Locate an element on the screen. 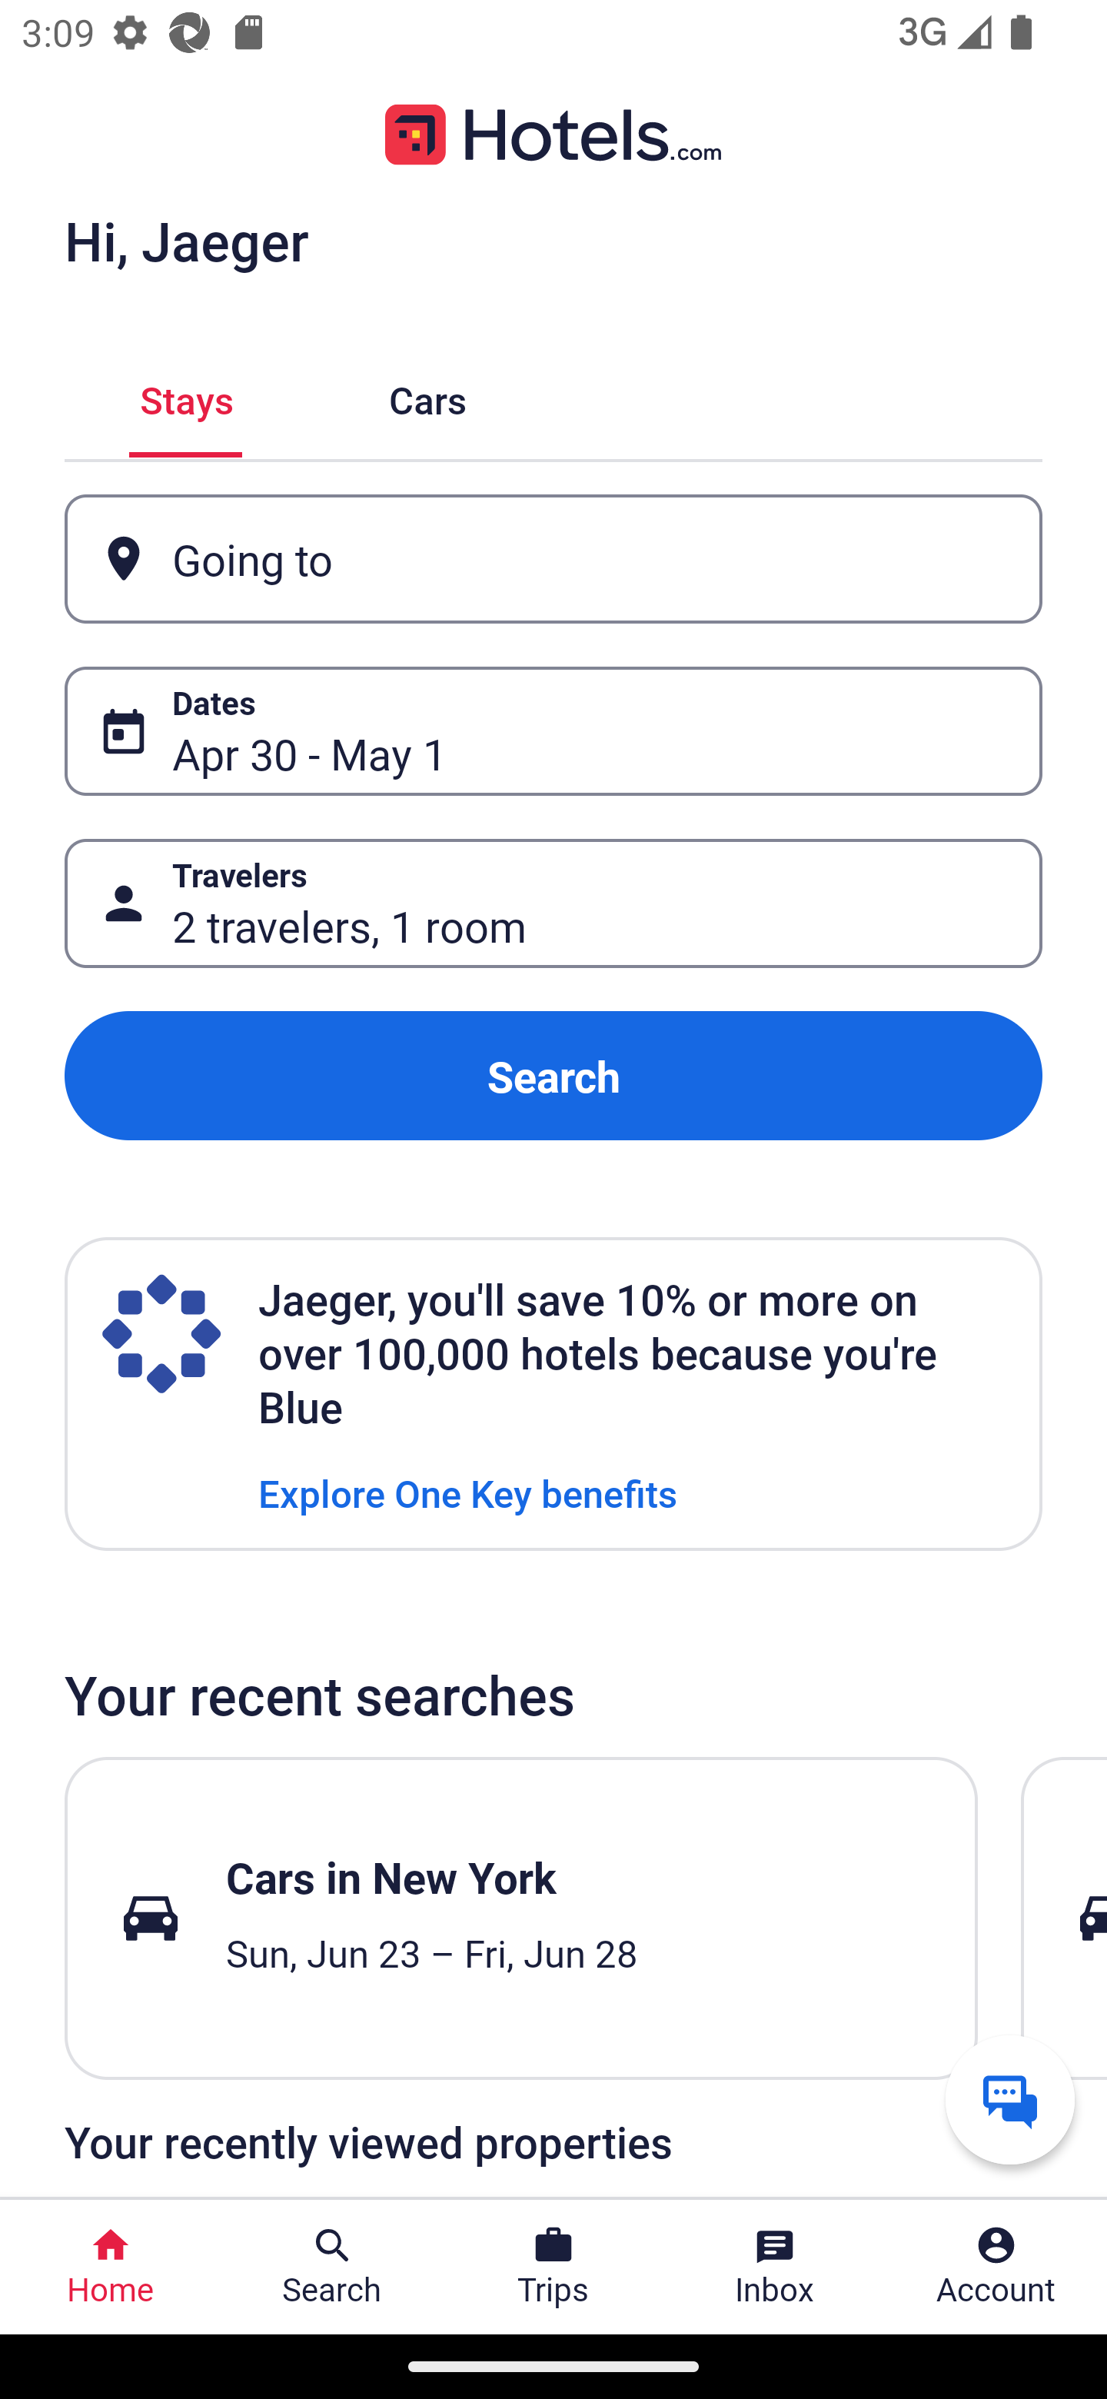 This screenshot has width=1107, height=2399. Account Profile. Button is located at coordinates (996, 2267).